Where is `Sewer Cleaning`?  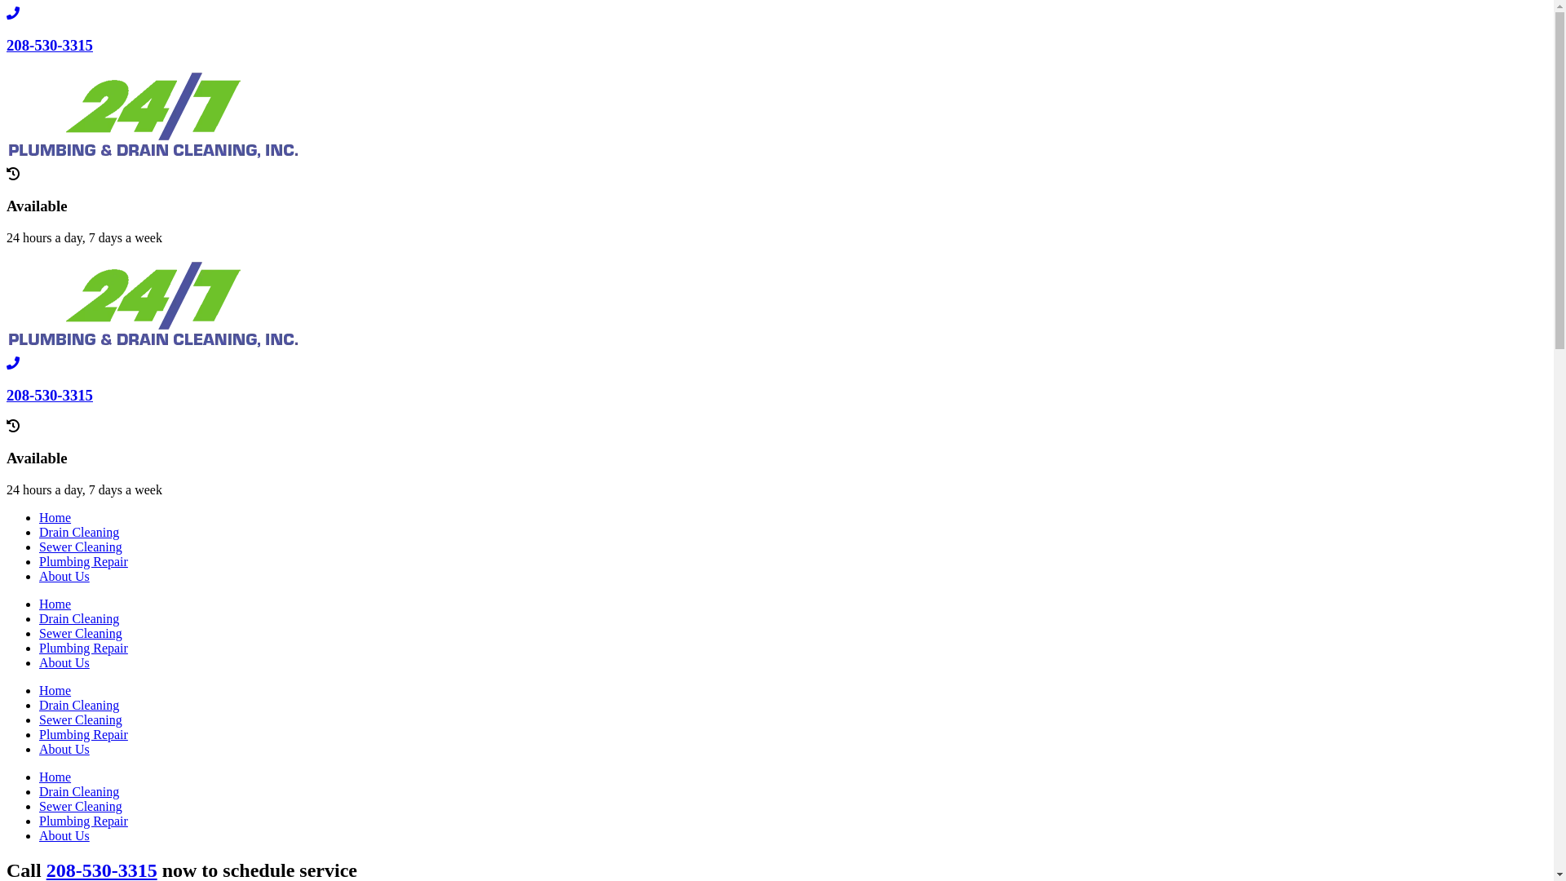 Sewer Cleaning is located at coordinates (81, 547).